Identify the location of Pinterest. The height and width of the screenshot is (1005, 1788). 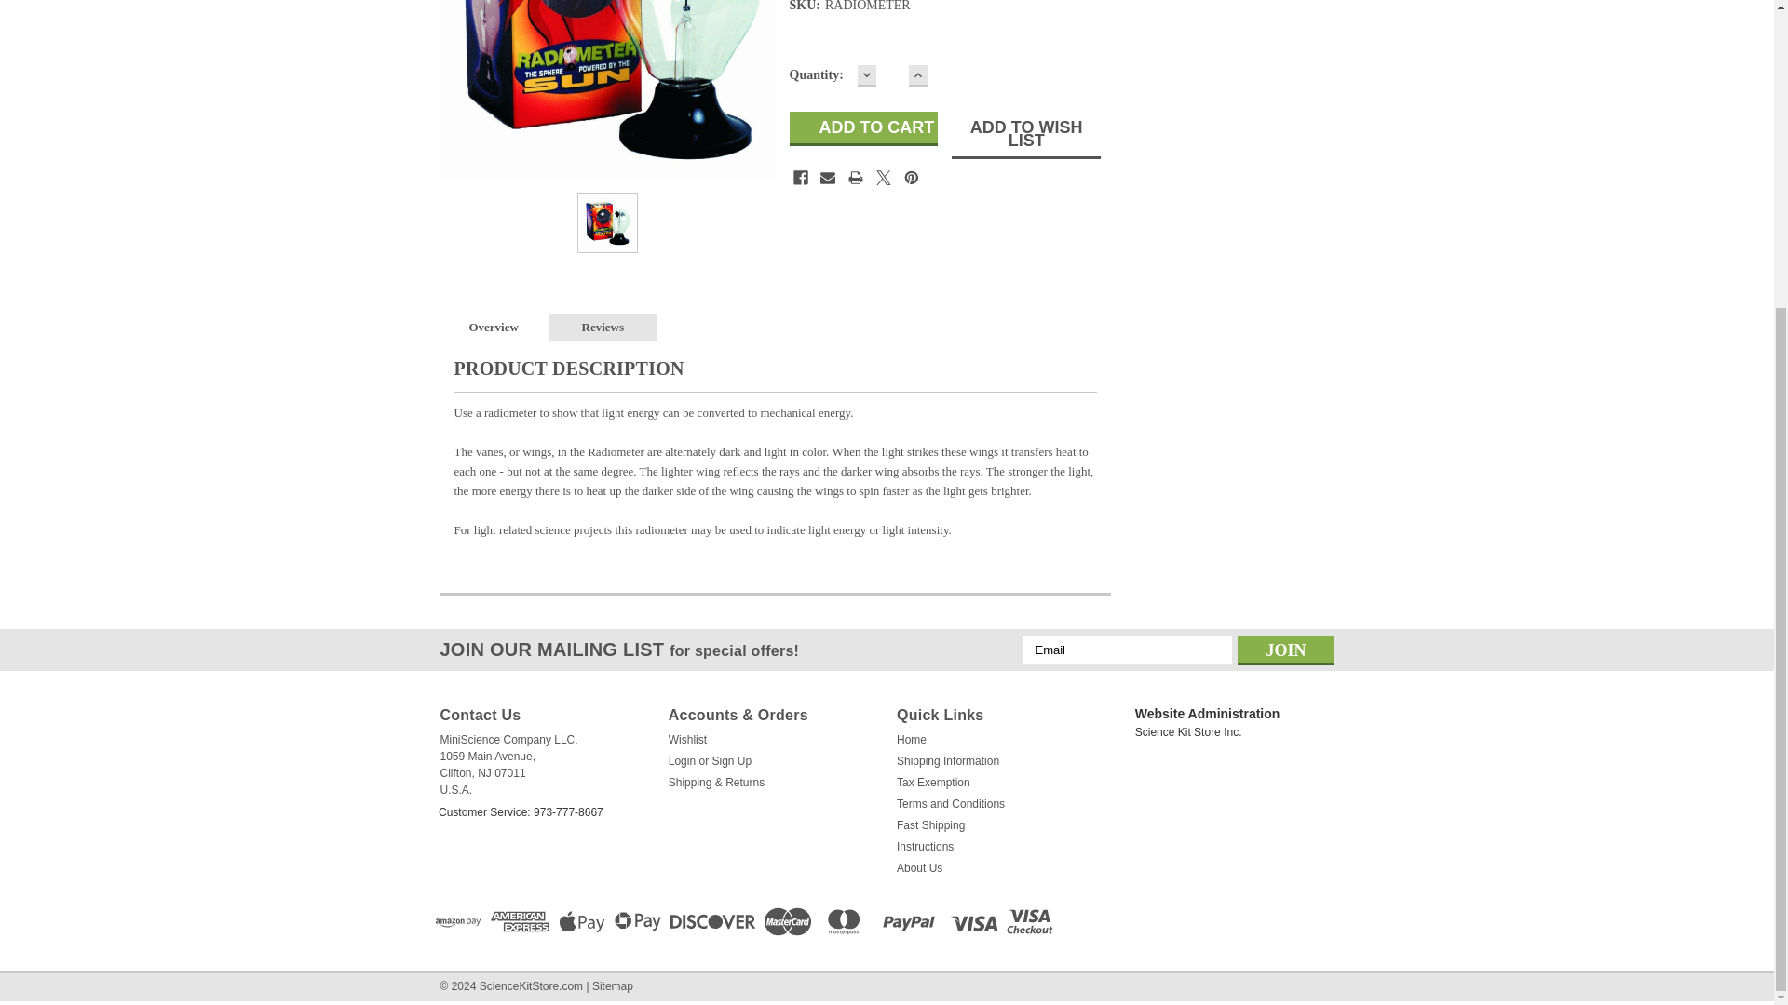
(911, 177).